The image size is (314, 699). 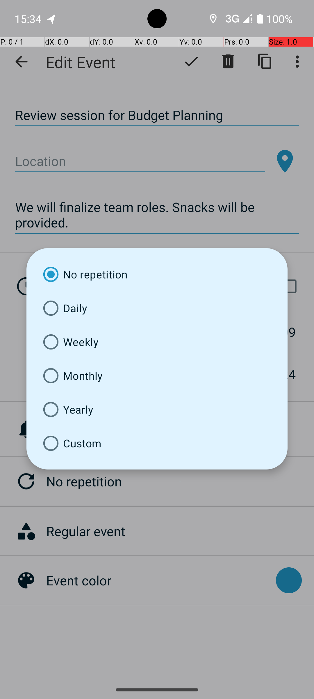 I want to click on Weekly, so click(x=157, y=342).